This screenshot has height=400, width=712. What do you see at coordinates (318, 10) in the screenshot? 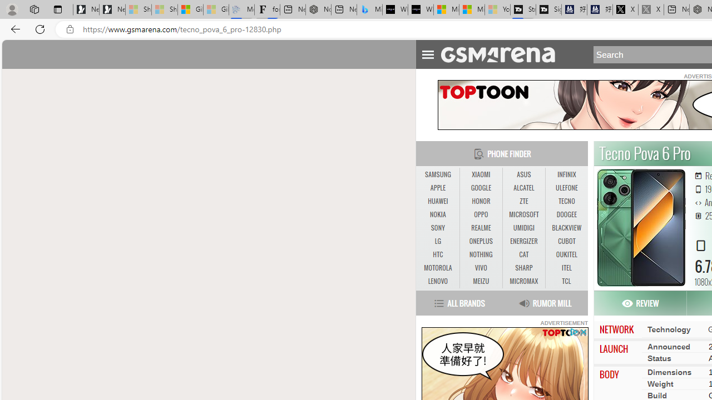
I see `Nordace - #1 Japanese Best-Seller - Siena Smart Backpack` at bounding box center [318, 10].